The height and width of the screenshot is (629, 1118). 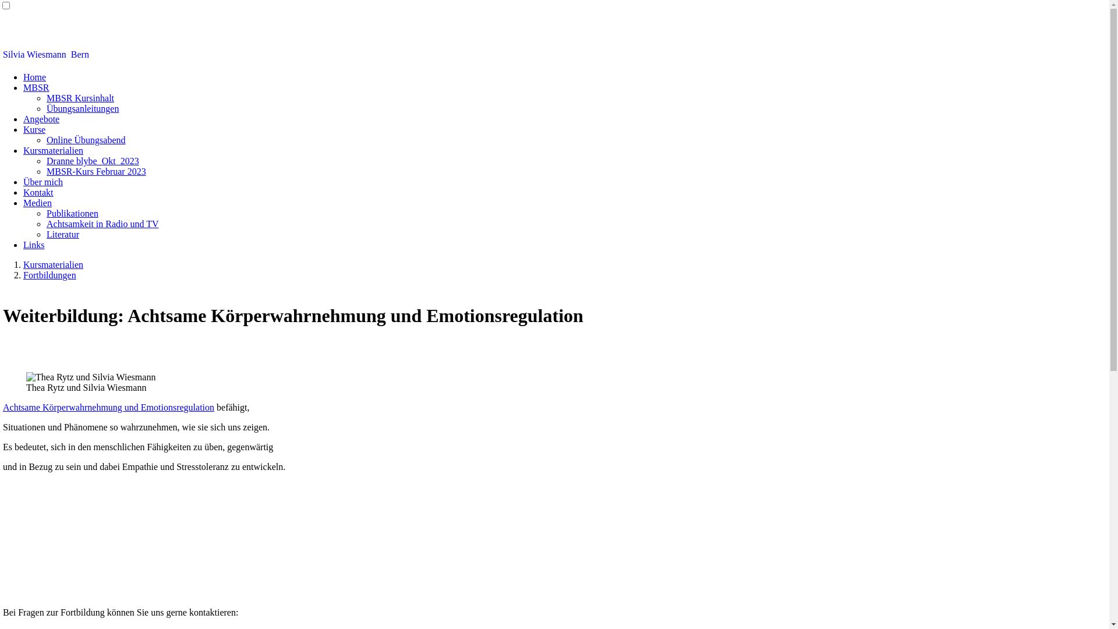 What do you see at coordinates (54, 264) in the screenshot?
I see `Kursmaterialien` at bounding box center [54, 264].